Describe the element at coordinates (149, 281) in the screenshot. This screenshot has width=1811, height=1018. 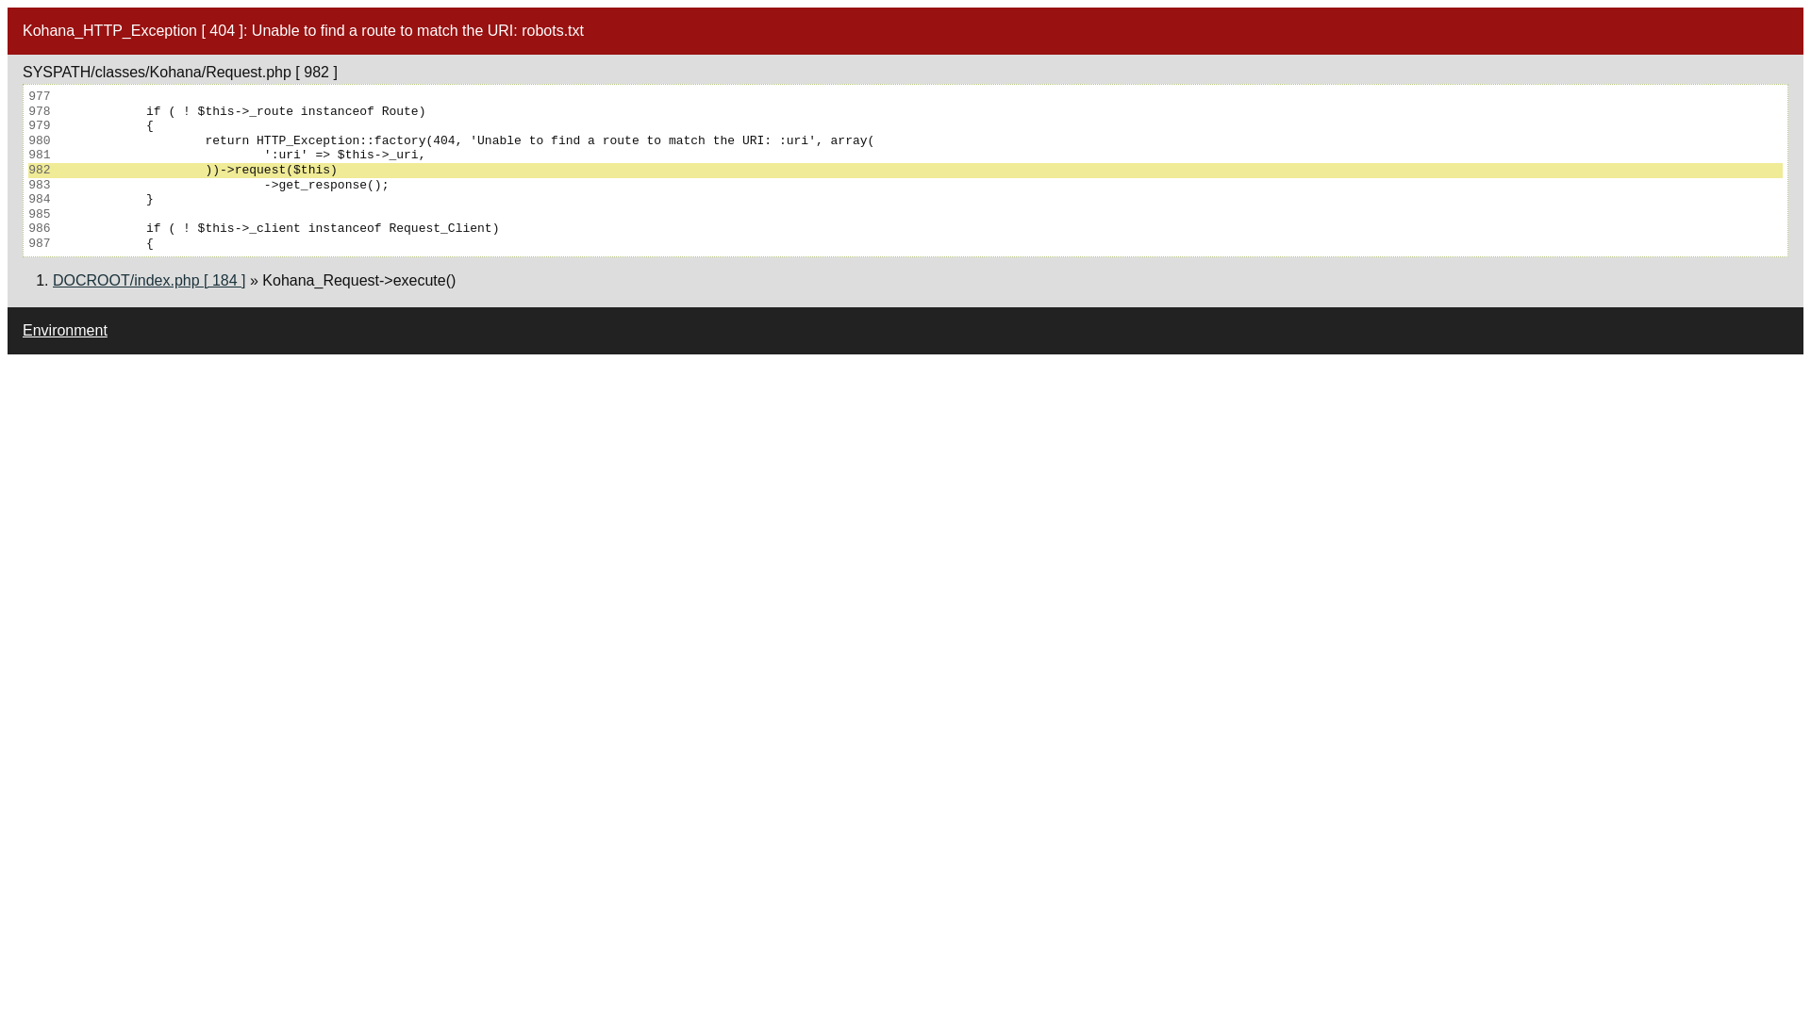
I see `DOCROOT/index.php [ 184 ]` at that location.